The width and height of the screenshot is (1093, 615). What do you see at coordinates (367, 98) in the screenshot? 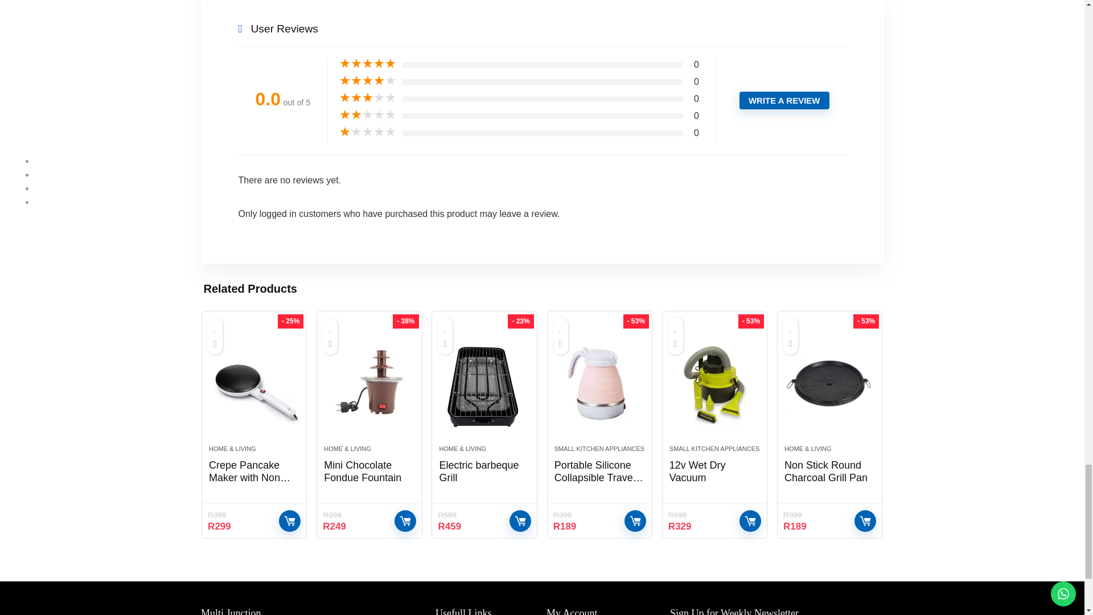
I see `Rated 3 out of 5` at bounding box center [367, 98].